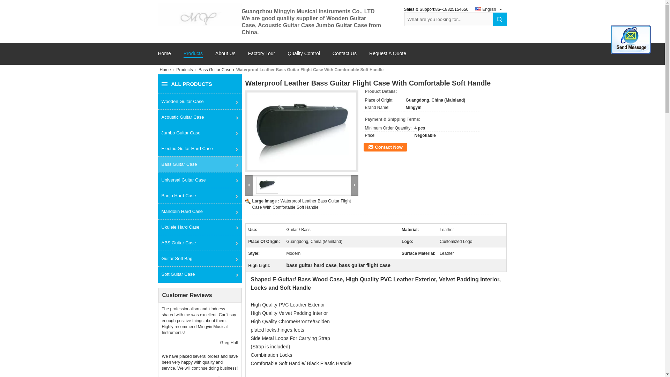 The height and width of the screenshot is (377, 670). Describe the element at coordinates (184, 70) in the screenshot. I see `Products` at that location.